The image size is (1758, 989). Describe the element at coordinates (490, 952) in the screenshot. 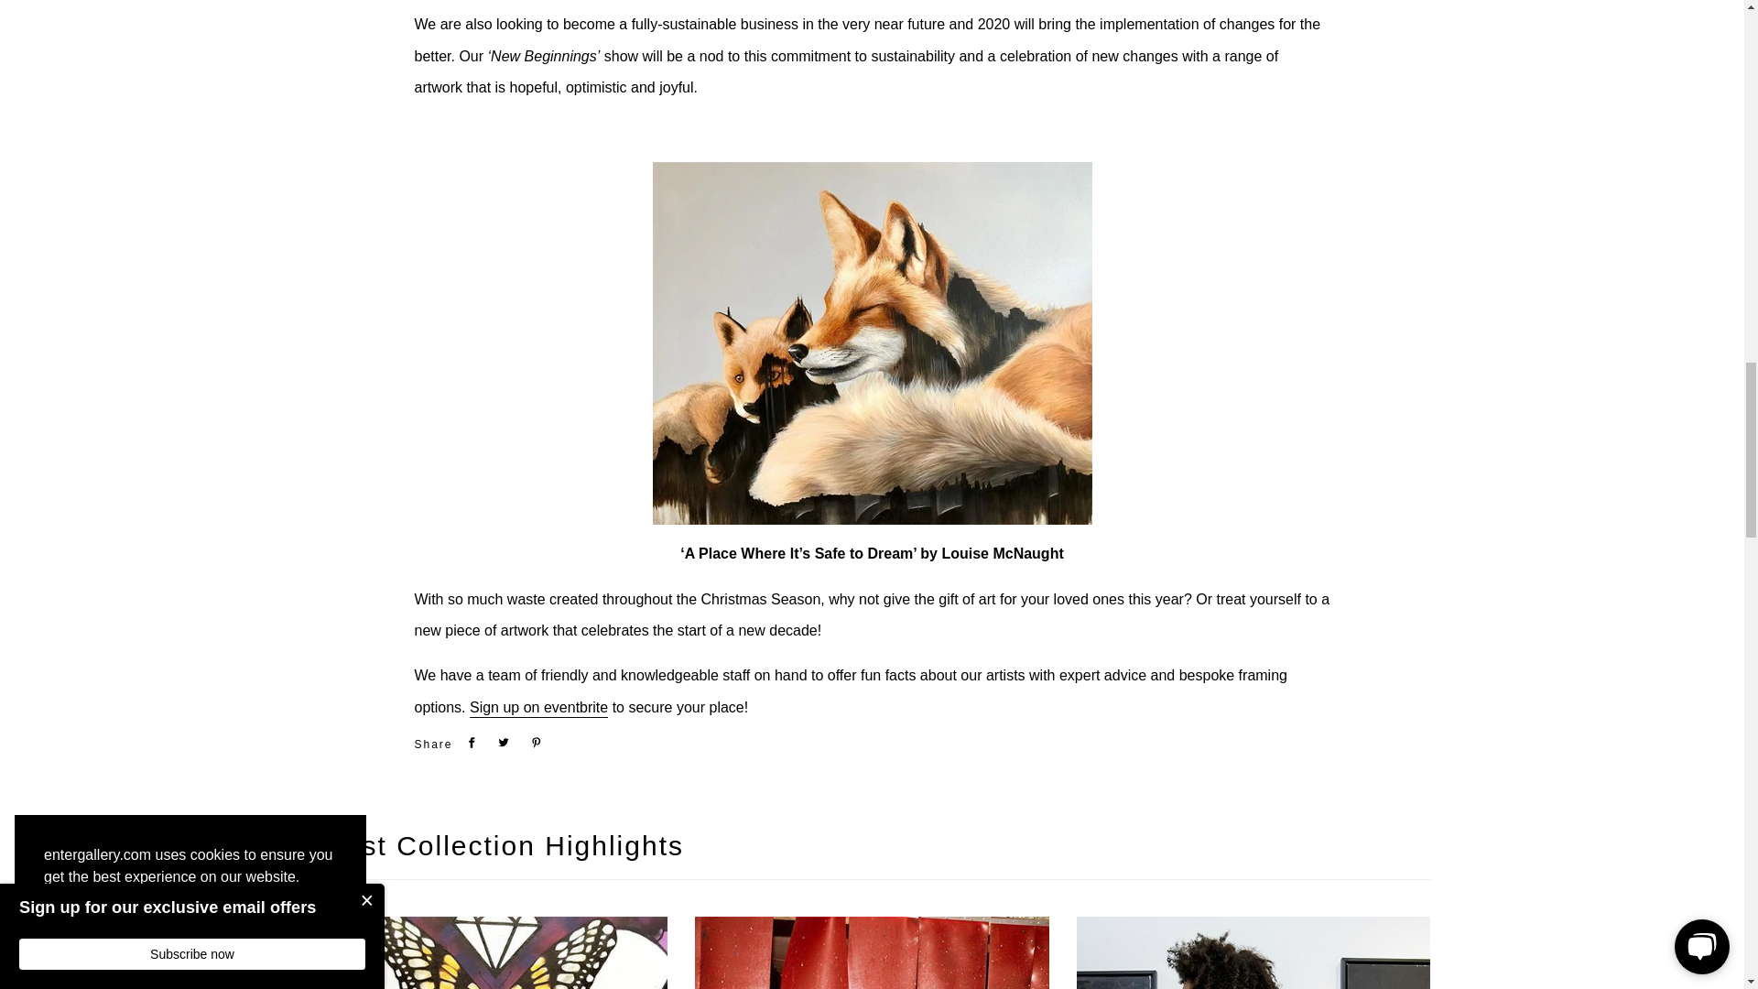

I see `Browse our Copyright collection` at that location.